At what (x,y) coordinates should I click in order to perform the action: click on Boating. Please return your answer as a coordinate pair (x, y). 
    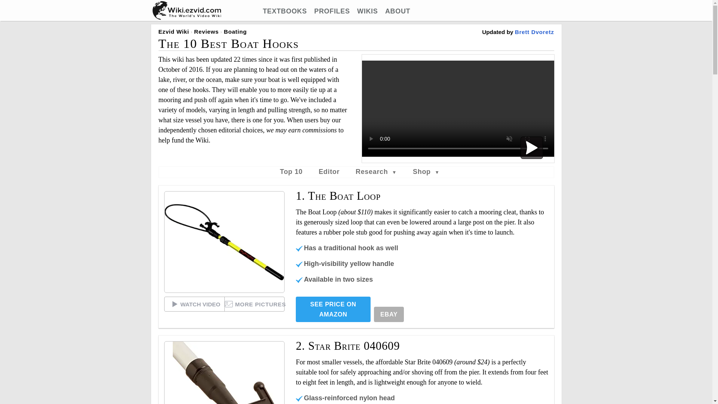
    Looking at the image, I should click on (235, 31).